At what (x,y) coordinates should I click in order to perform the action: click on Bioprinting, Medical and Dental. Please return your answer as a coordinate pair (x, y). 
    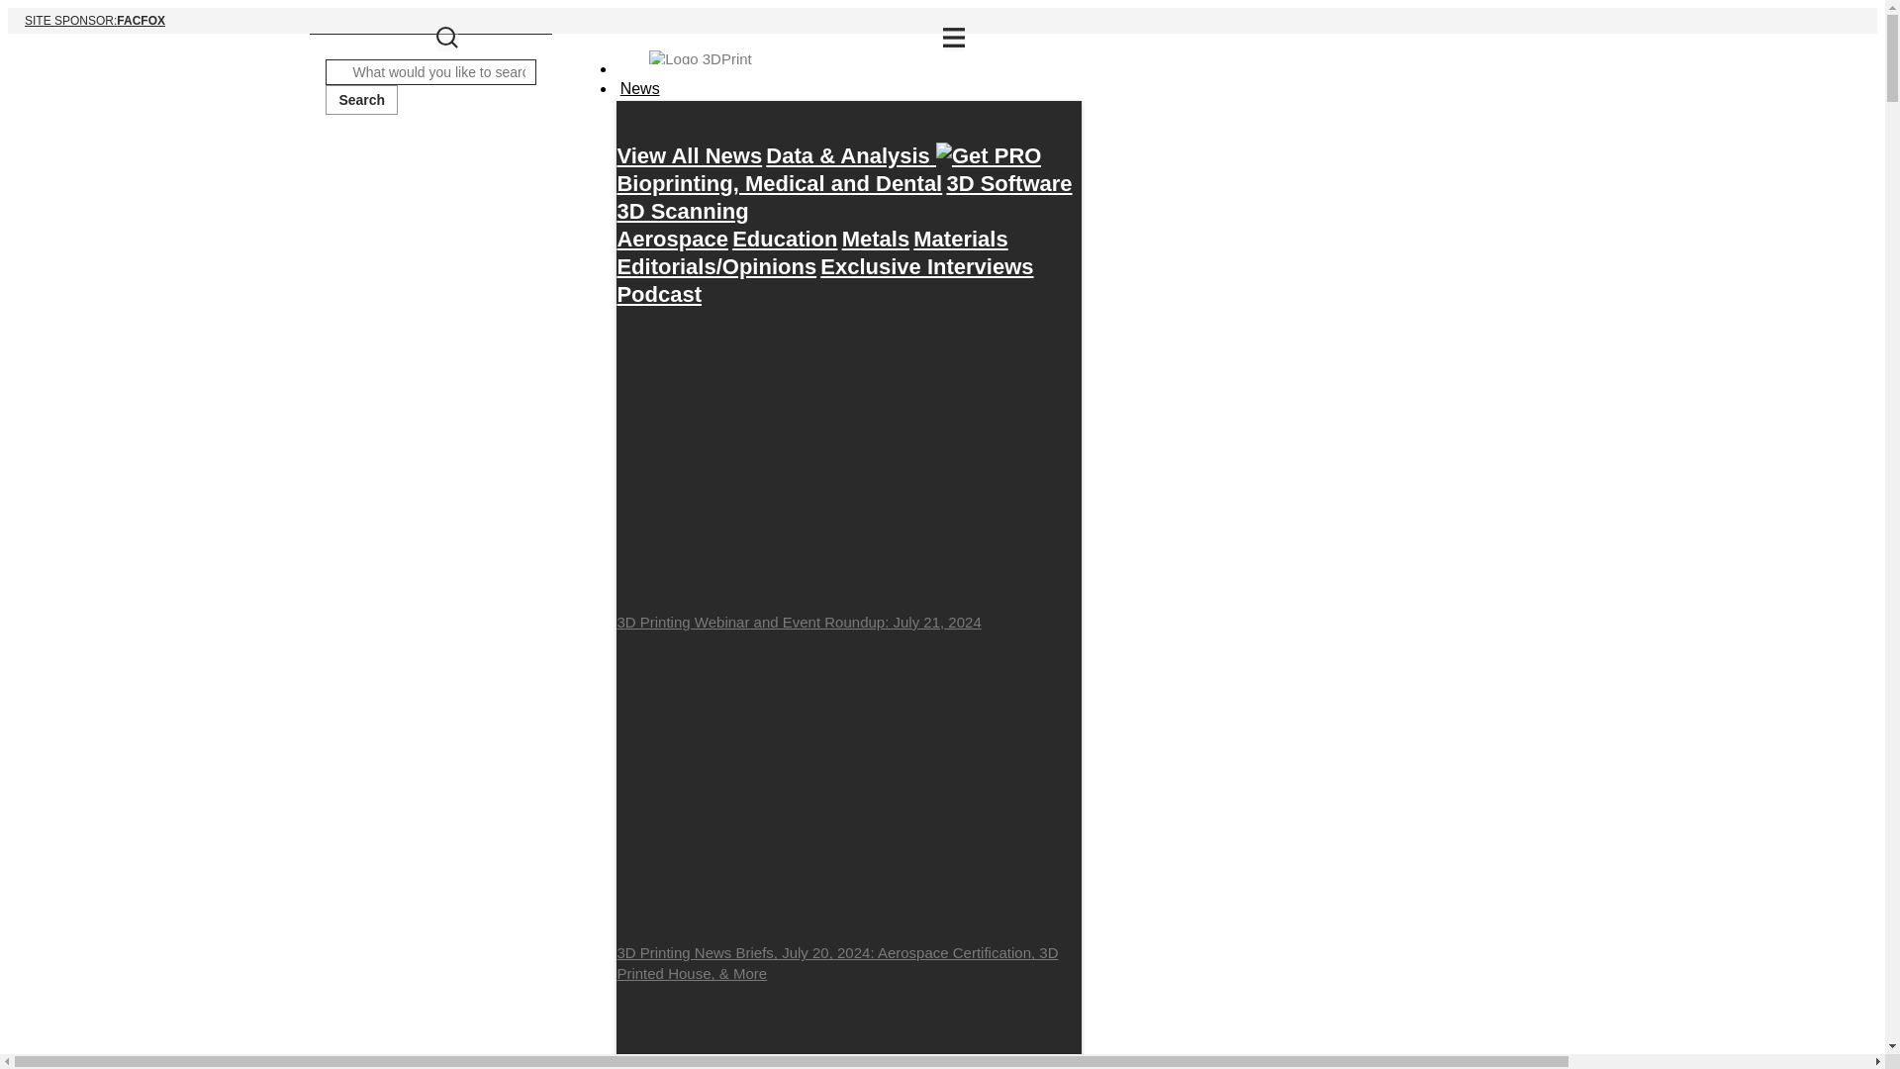
    Looking at the image, I should click on (689, 155).